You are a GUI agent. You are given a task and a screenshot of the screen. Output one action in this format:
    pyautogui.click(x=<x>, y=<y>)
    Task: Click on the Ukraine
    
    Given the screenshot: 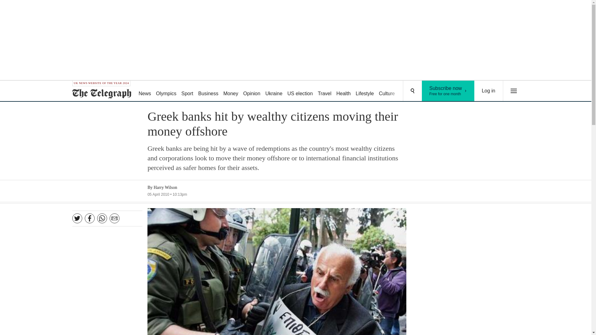 What is the action you would take?
    pyautogui.click(x=274, y=91)
    